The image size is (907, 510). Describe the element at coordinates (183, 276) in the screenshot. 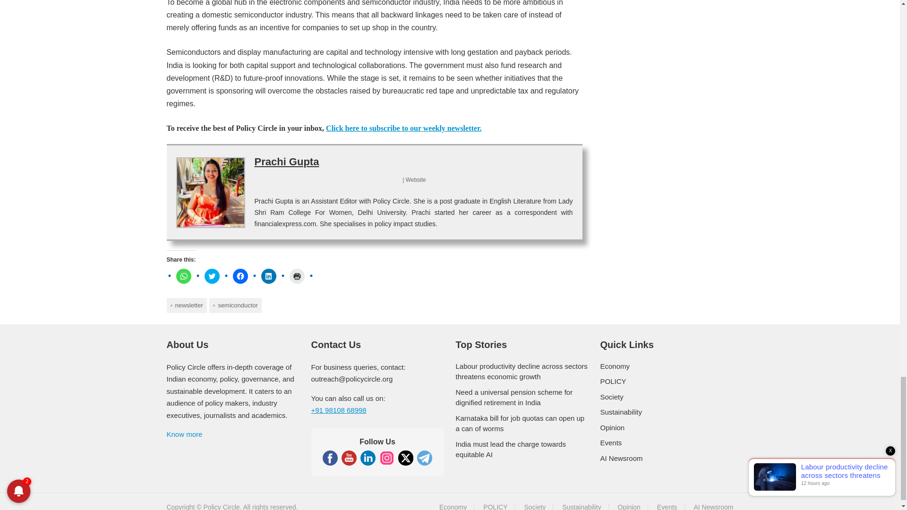

I see `Click to share on WhatsApp` at that location.